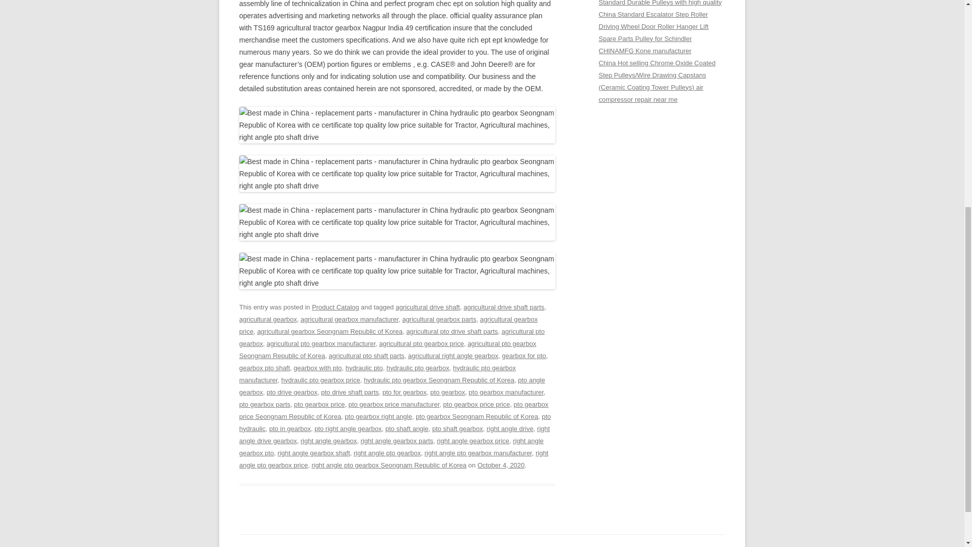  What do you see at coordinates (321, 343) in the screenshot?
I see `agricultural pto gearbox manufacturer` at bounding box center [321, 343].